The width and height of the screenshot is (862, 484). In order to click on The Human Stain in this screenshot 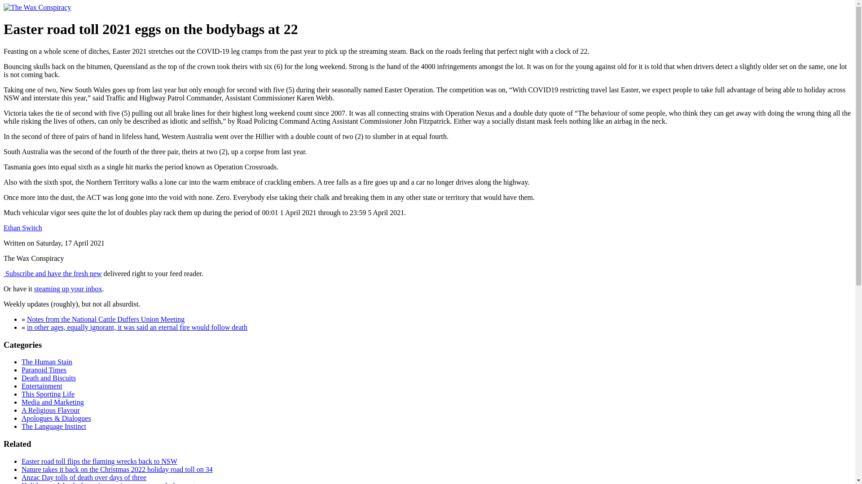, I will do `click(47, 362)`.